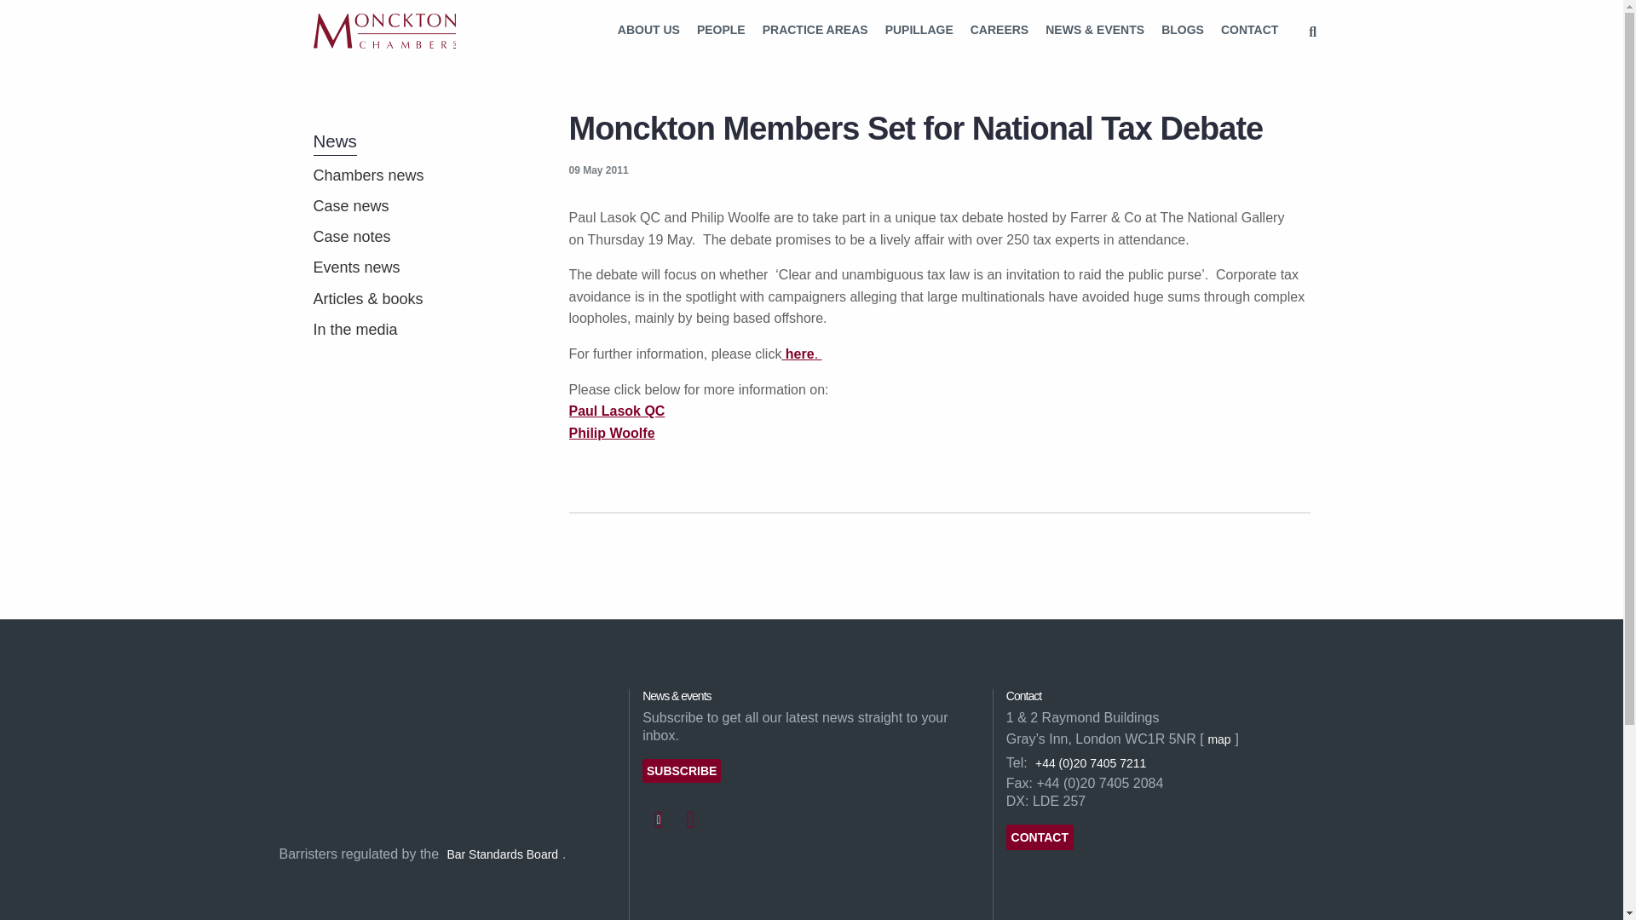 Image resolution: width=1636 pixels, height=920 pixels. I want to click on Monckton Chambers, so click(385, 31).